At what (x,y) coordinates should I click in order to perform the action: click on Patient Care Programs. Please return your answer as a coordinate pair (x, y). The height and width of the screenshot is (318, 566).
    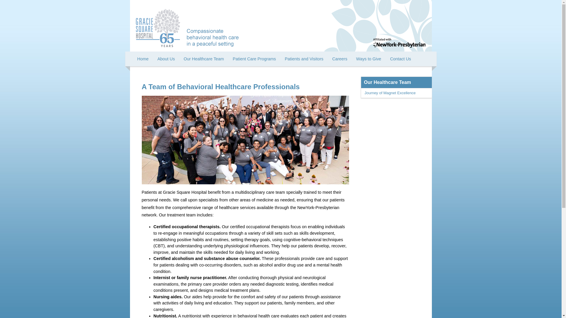
    Looking at the image, I should click on (254, 59).